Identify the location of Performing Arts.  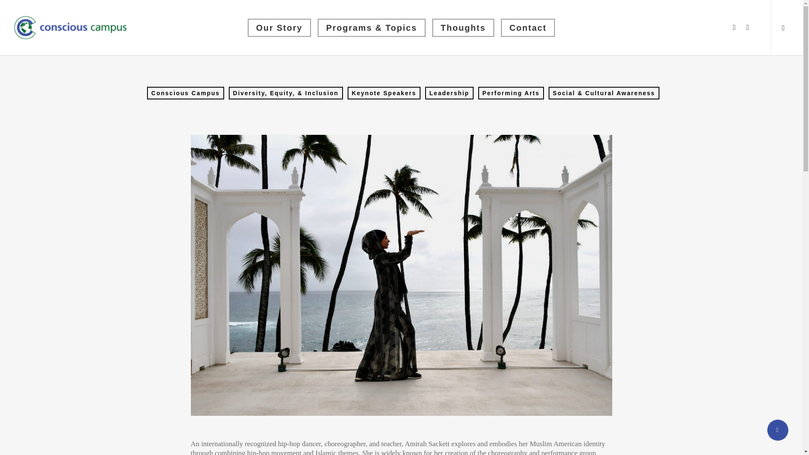
(511, 93).